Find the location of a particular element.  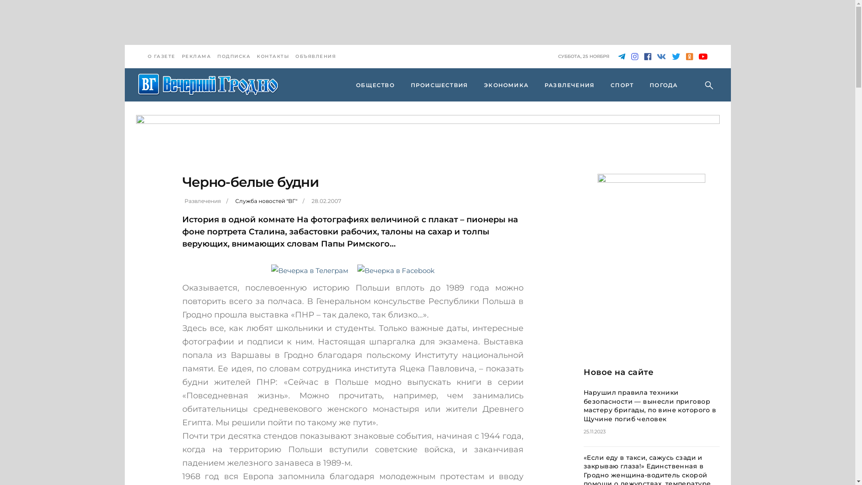

28.02.2007 is located at coordinates (326, 201).